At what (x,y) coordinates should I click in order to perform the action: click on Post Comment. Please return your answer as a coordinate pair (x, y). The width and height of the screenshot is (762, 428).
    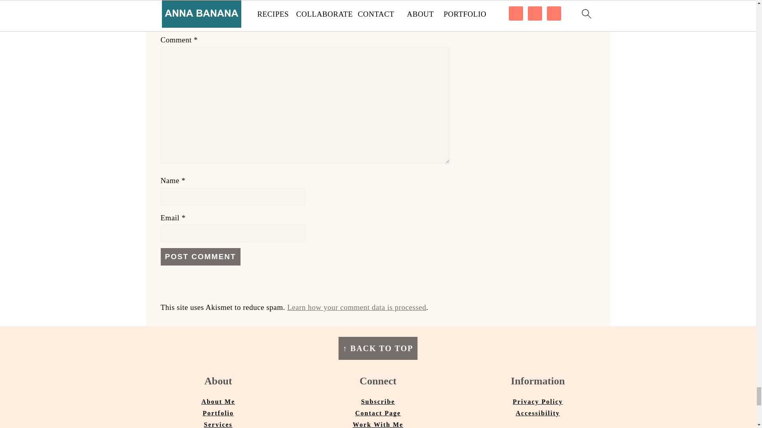
    Looking at the image, I should click on (200, 257).